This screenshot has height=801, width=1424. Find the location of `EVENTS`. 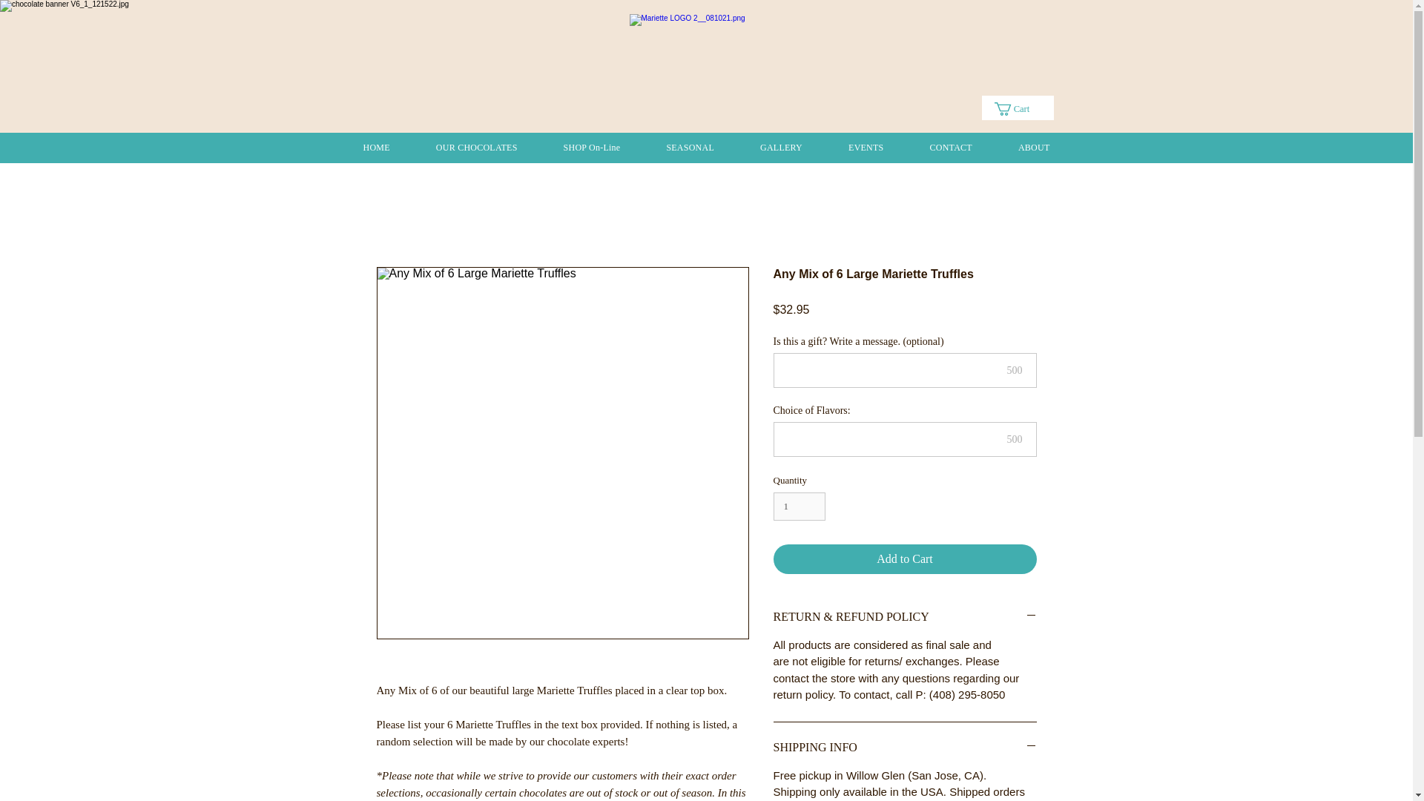

EVENTS is located at coordinates (866, 148).